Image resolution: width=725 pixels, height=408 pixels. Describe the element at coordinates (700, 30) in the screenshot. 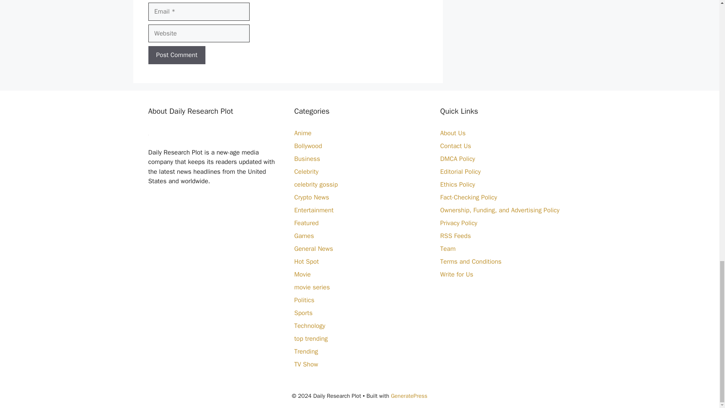

I see `Scroll back to top` at that location.